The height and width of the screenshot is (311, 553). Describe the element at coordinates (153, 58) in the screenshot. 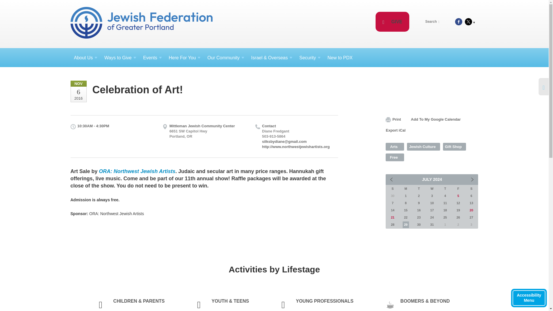

I see `Events` at that location.